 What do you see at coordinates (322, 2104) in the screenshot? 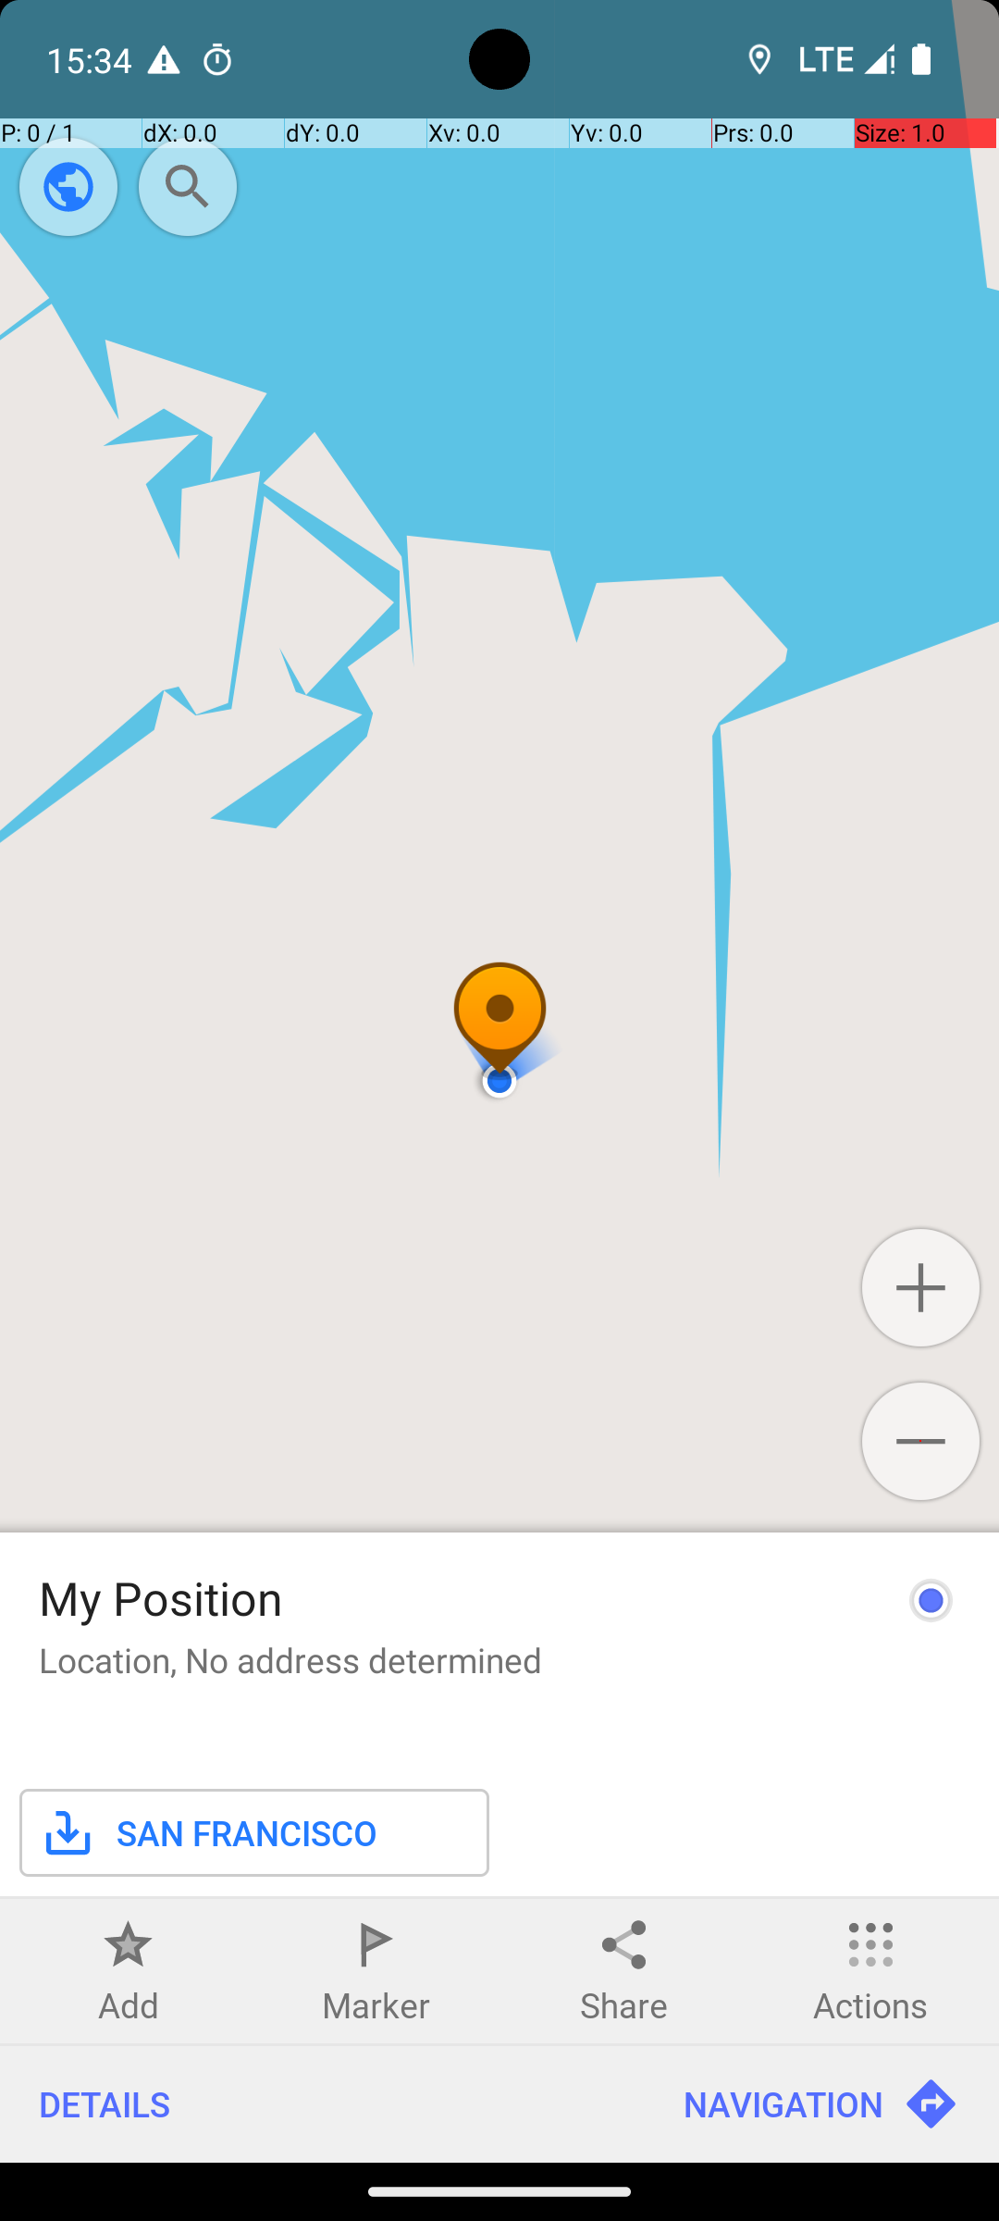
I see `DETAILS` at bounding box center [322, 2104].